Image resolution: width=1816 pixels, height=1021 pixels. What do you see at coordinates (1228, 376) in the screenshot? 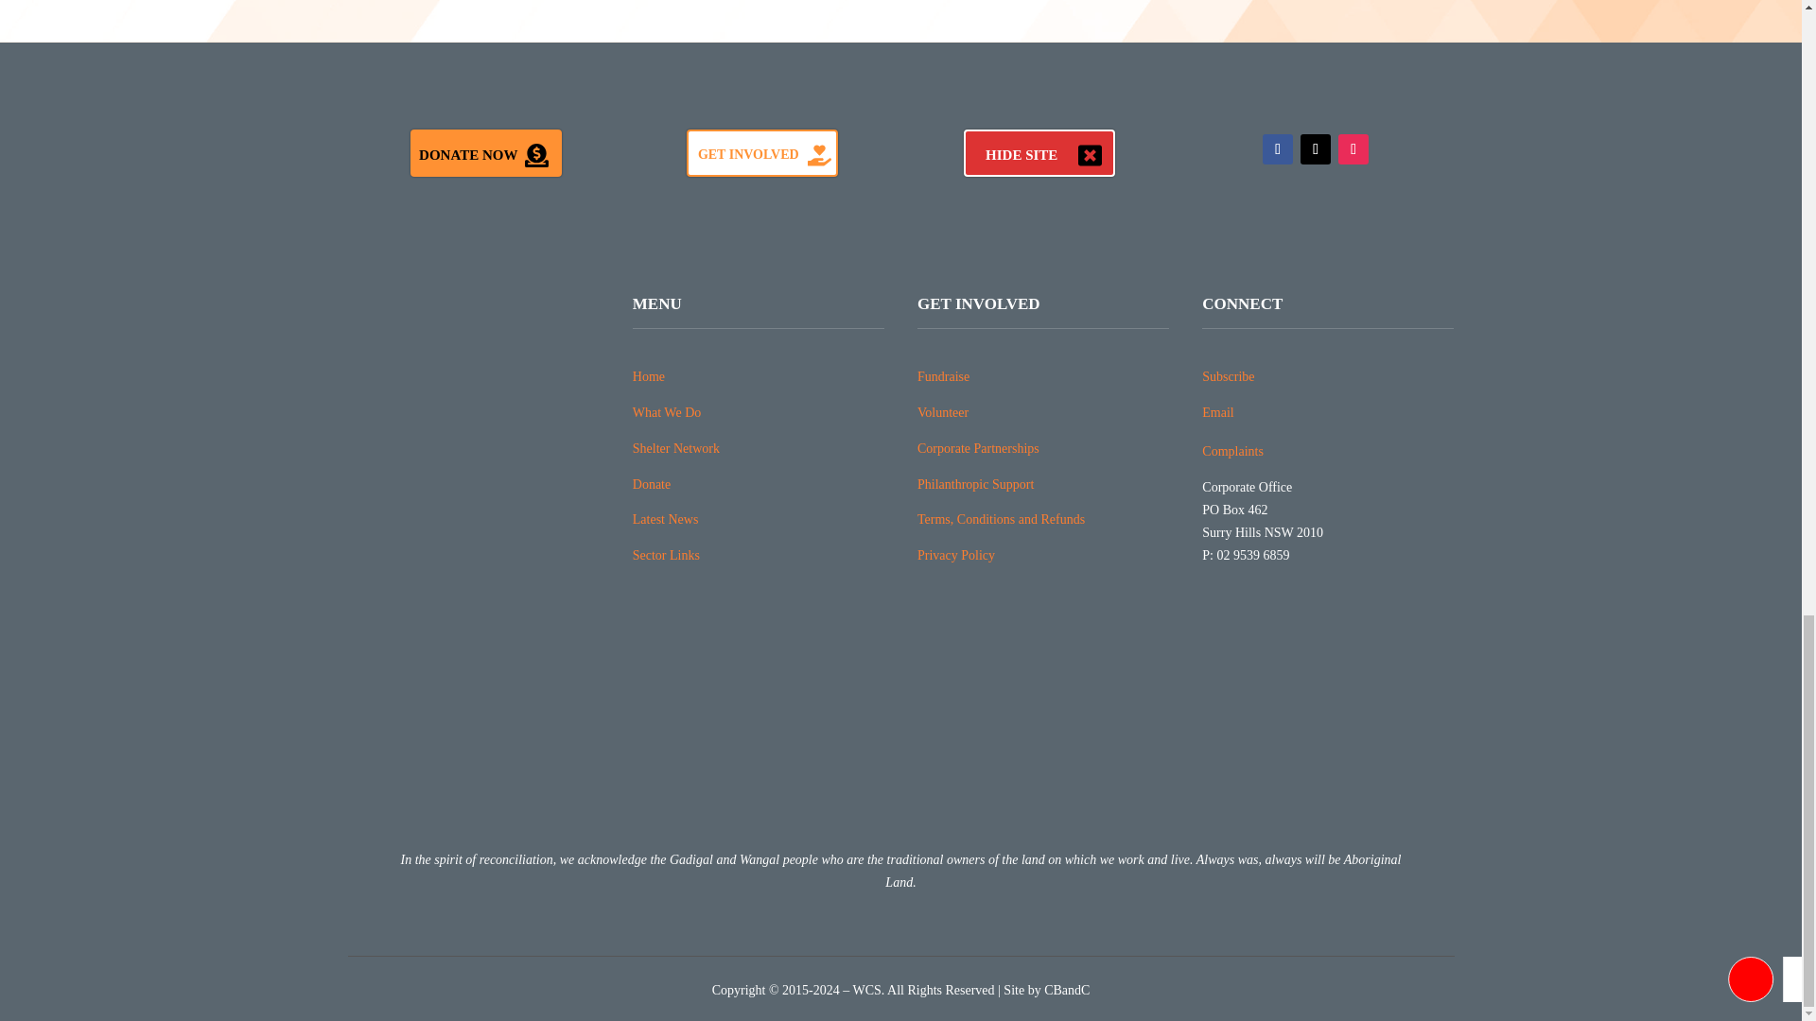
I see `Subscribe` at bounding box center [1228, 376].